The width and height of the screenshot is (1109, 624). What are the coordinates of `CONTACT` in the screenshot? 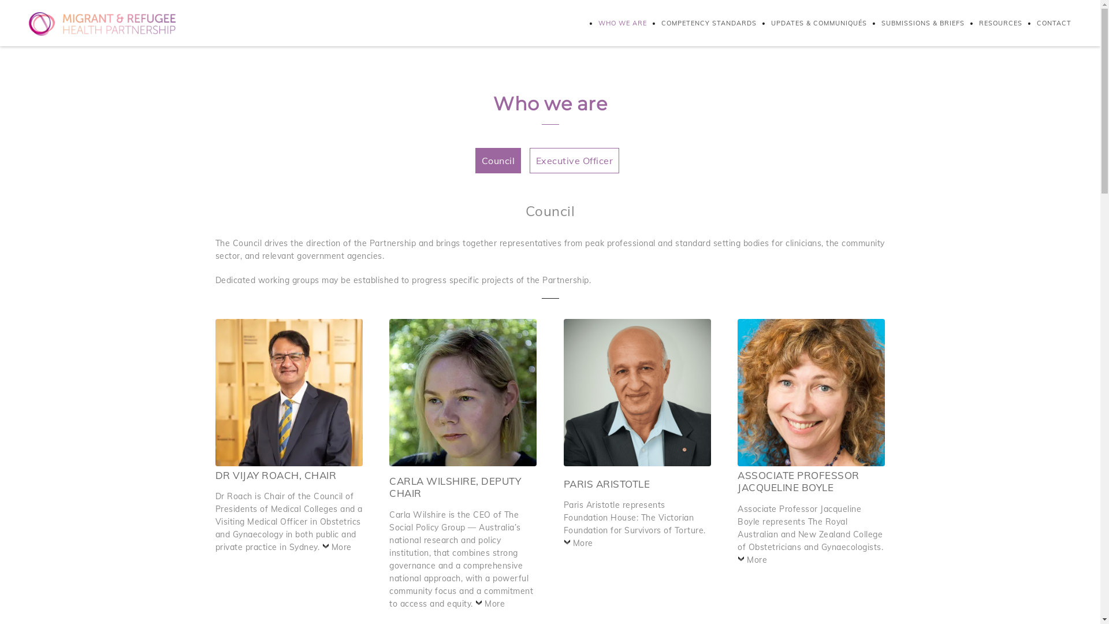 It's located at (1047, 23).